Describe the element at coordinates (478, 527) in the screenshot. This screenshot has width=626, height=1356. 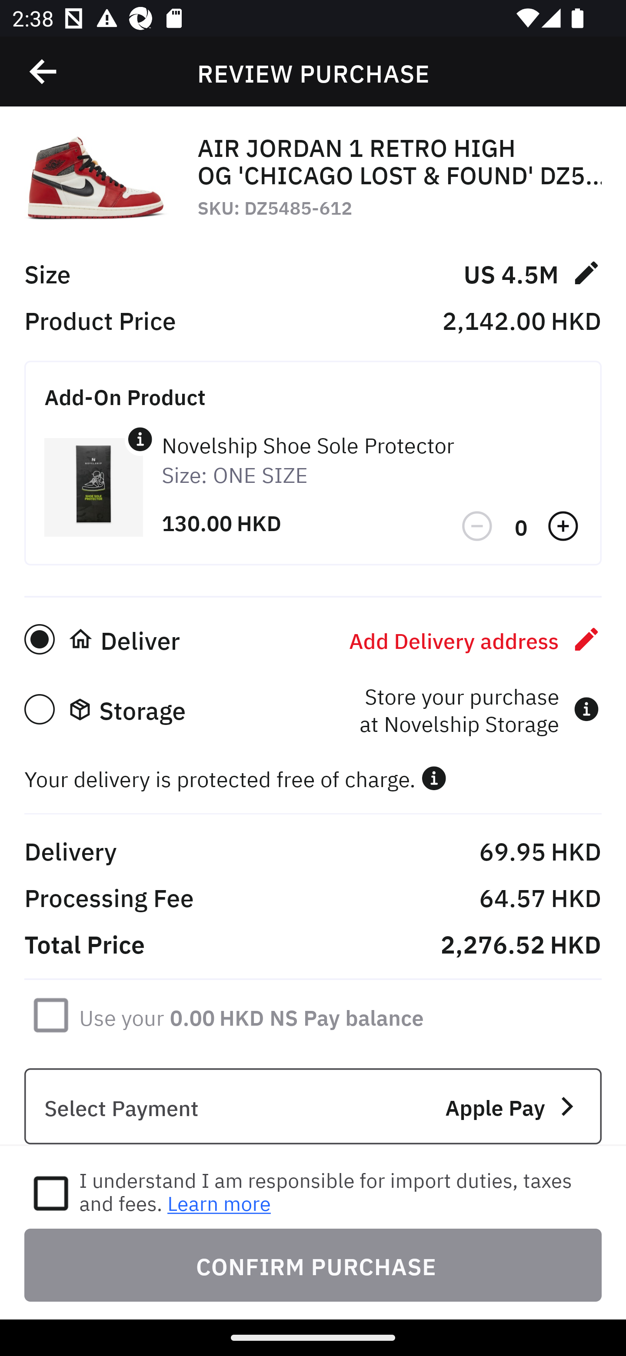
I see `` at that location.